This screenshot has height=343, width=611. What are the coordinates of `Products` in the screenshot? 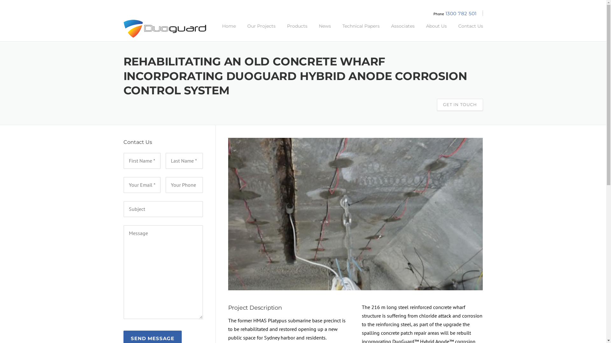 It's located at (297, 31).